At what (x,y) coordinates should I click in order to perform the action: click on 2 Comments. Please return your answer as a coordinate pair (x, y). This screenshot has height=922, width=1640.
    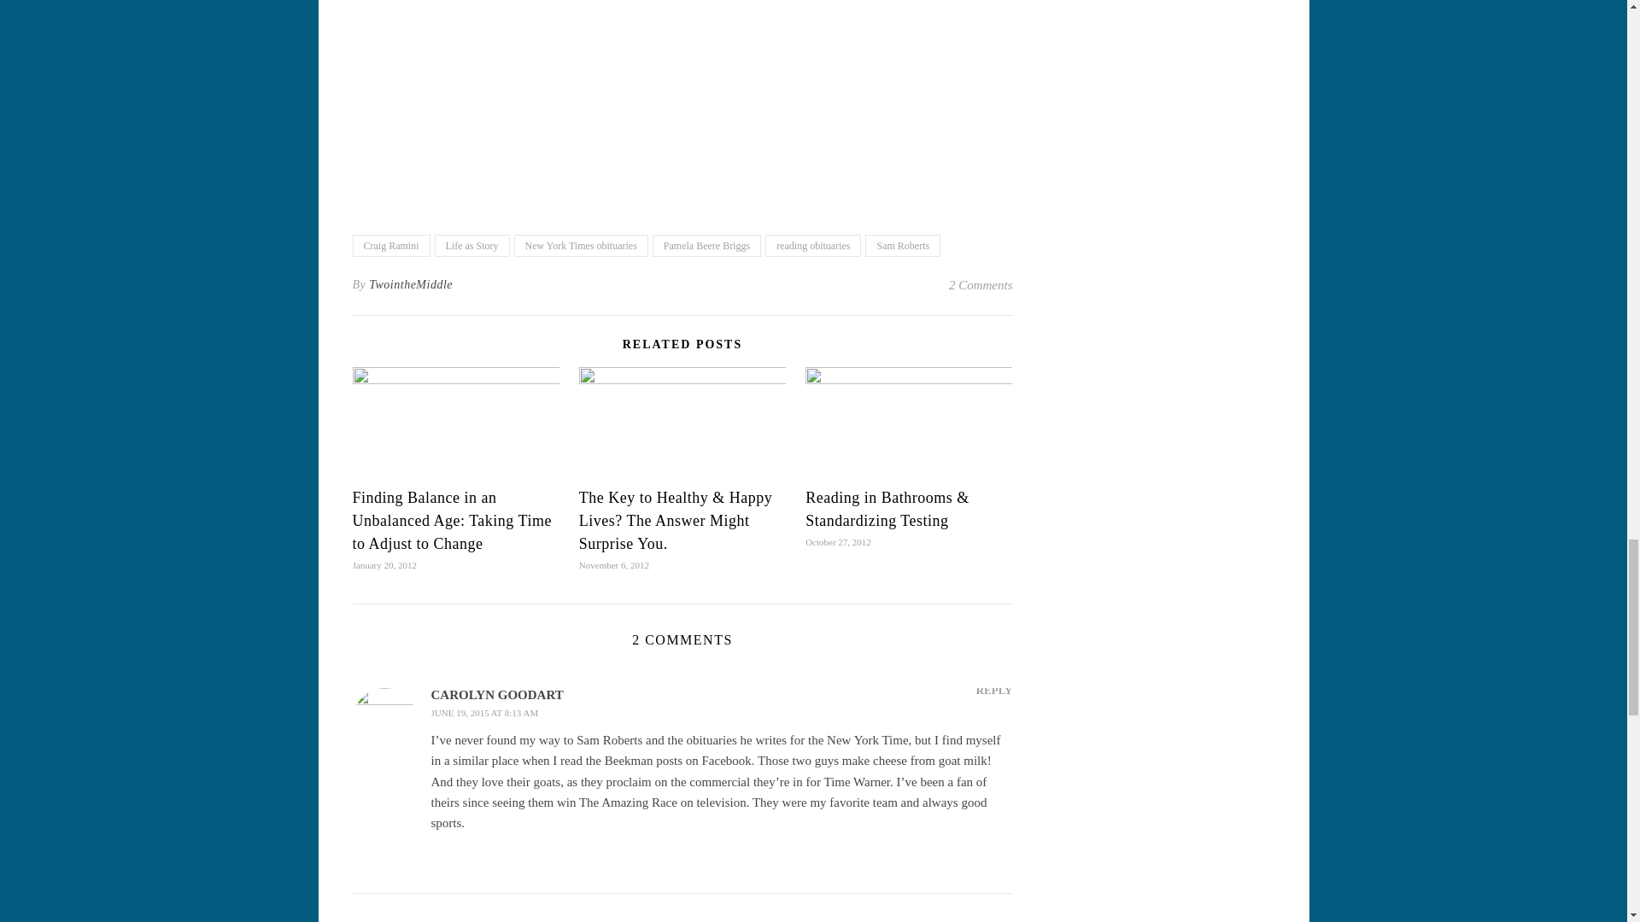
    Looking at the image, I should click on (981, 284).